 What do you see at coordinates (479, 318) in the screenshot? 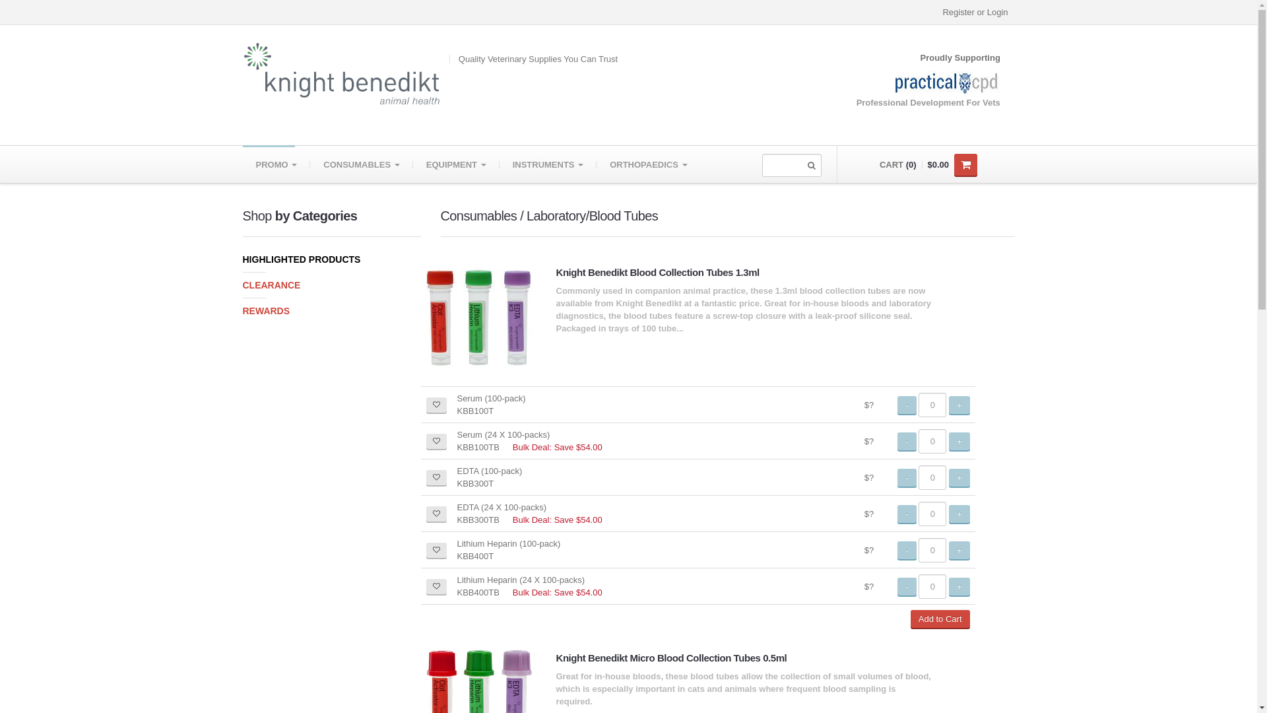
I see `Knight-Benedikt-Blood-Collection-Tubes-1.3ml` at bounding box center [479, 318].